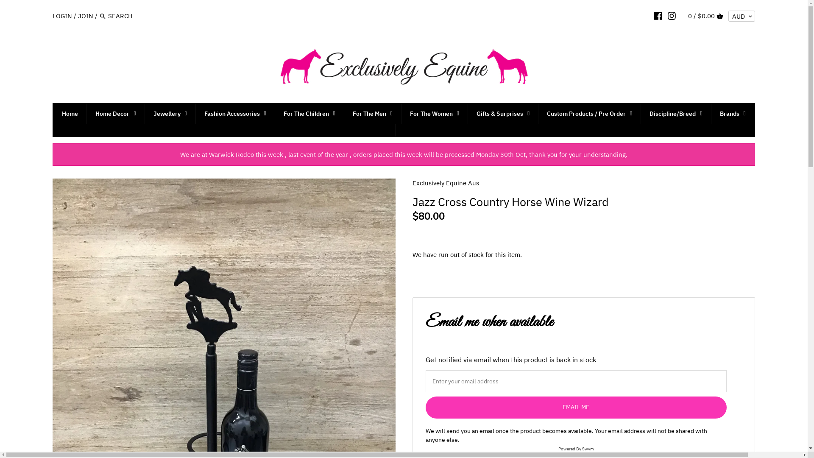 This screenshot has height=458, width=814. Describe the element at coordinates (309, 113) in the screenshot. I see `For The Children` at that location.